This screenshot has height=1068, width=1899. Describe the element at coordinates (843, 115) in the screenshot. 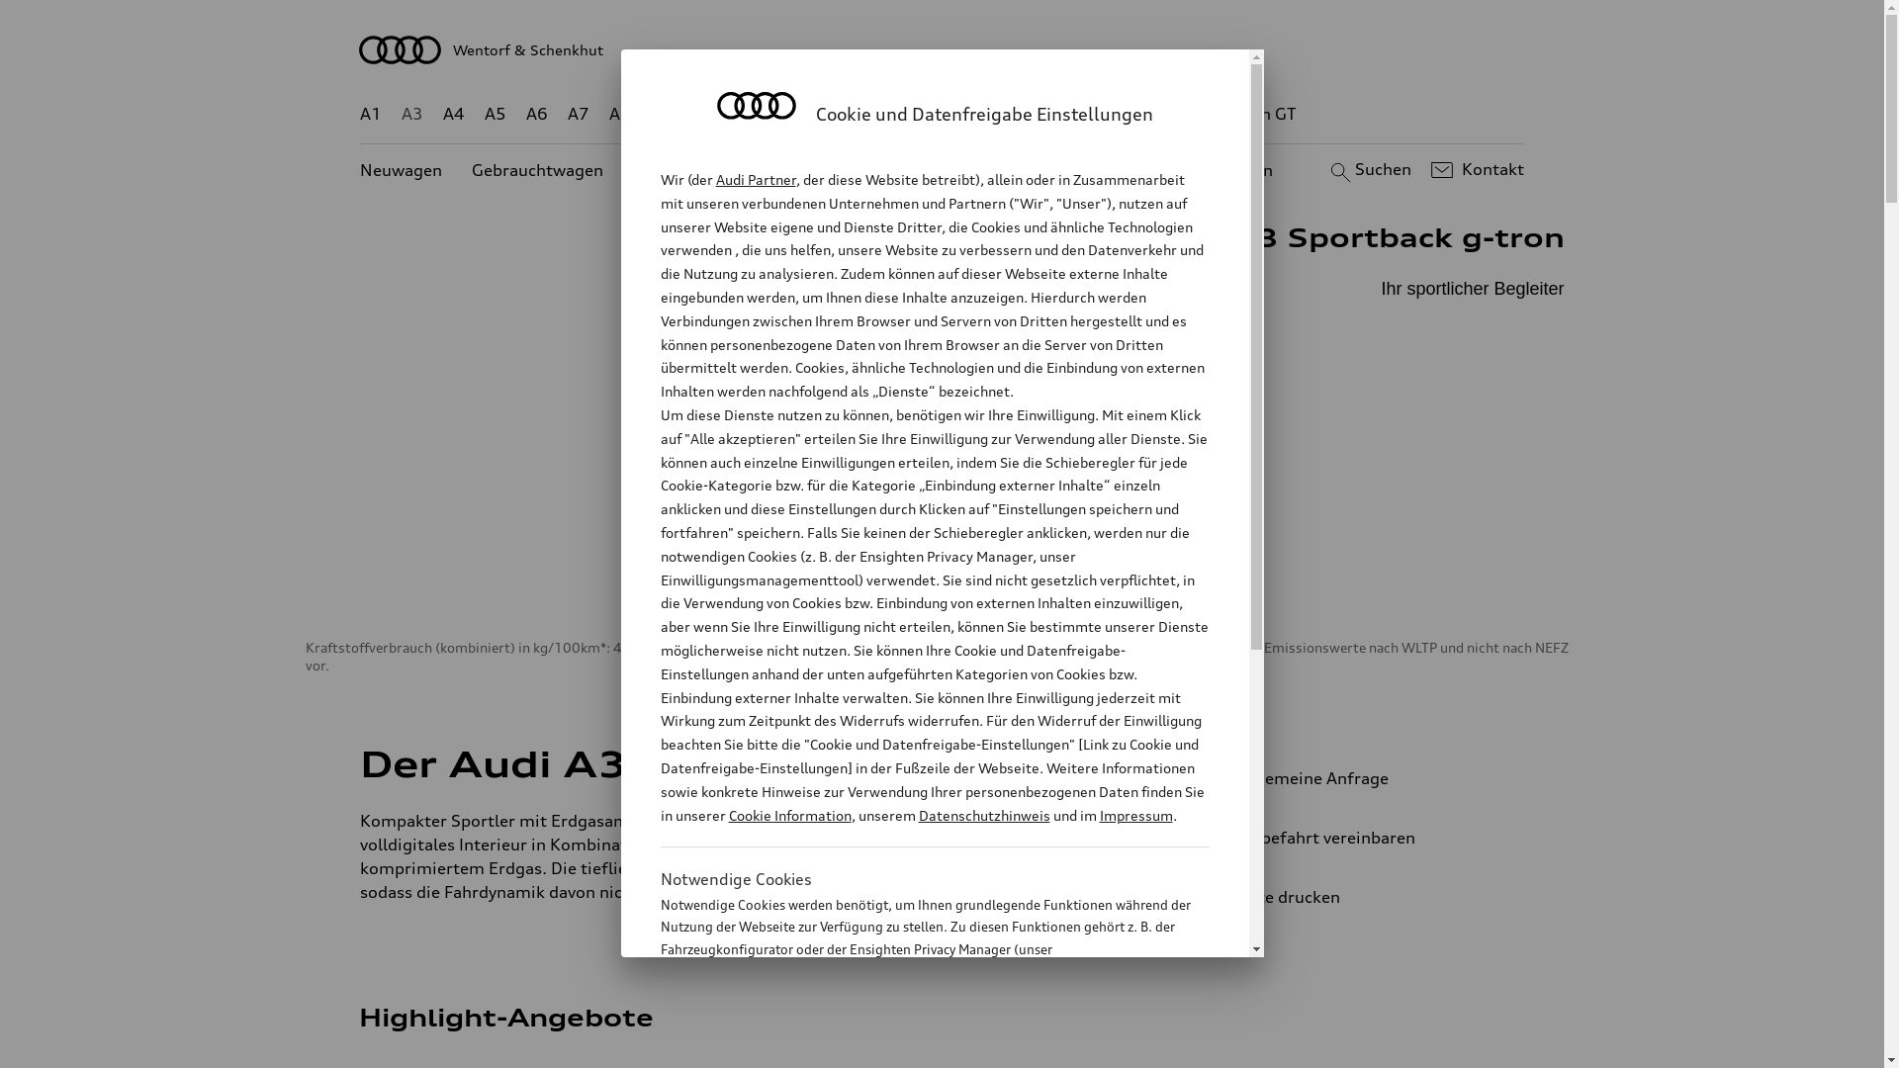

I see `Q5` at that location.